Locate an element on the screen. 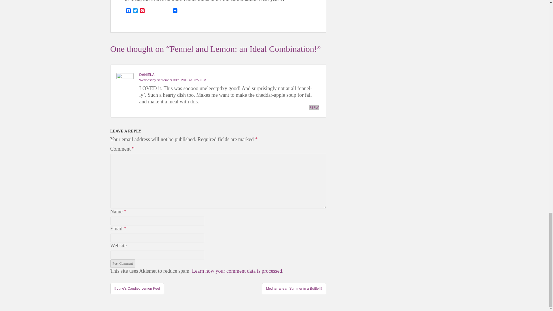 The height and width of the screenshot is (311, 553). Facebook is located at coordinates (128, 11).